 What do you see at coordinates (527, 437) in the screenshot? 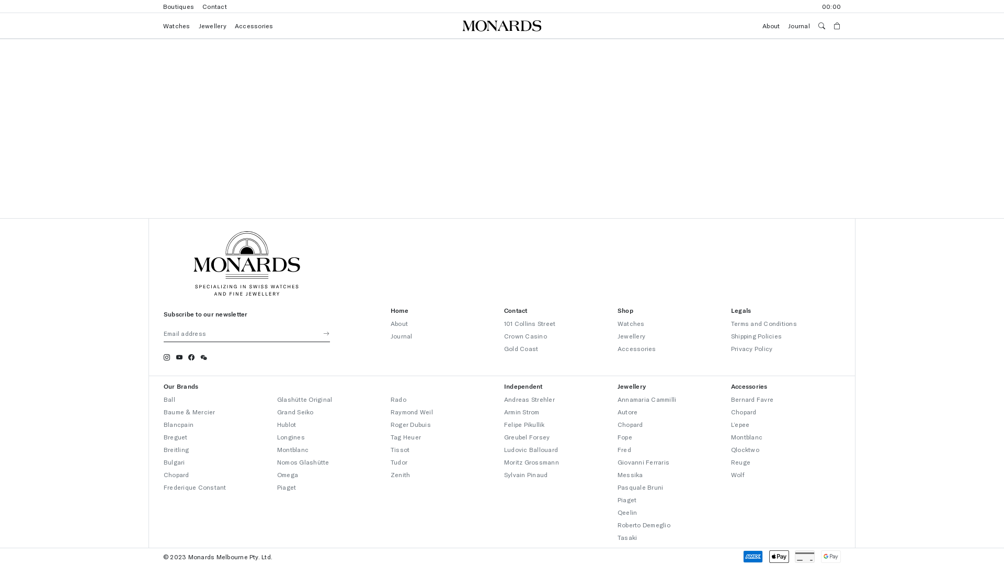
I see `Greubel Forsey` at bounding box center [527, 437].